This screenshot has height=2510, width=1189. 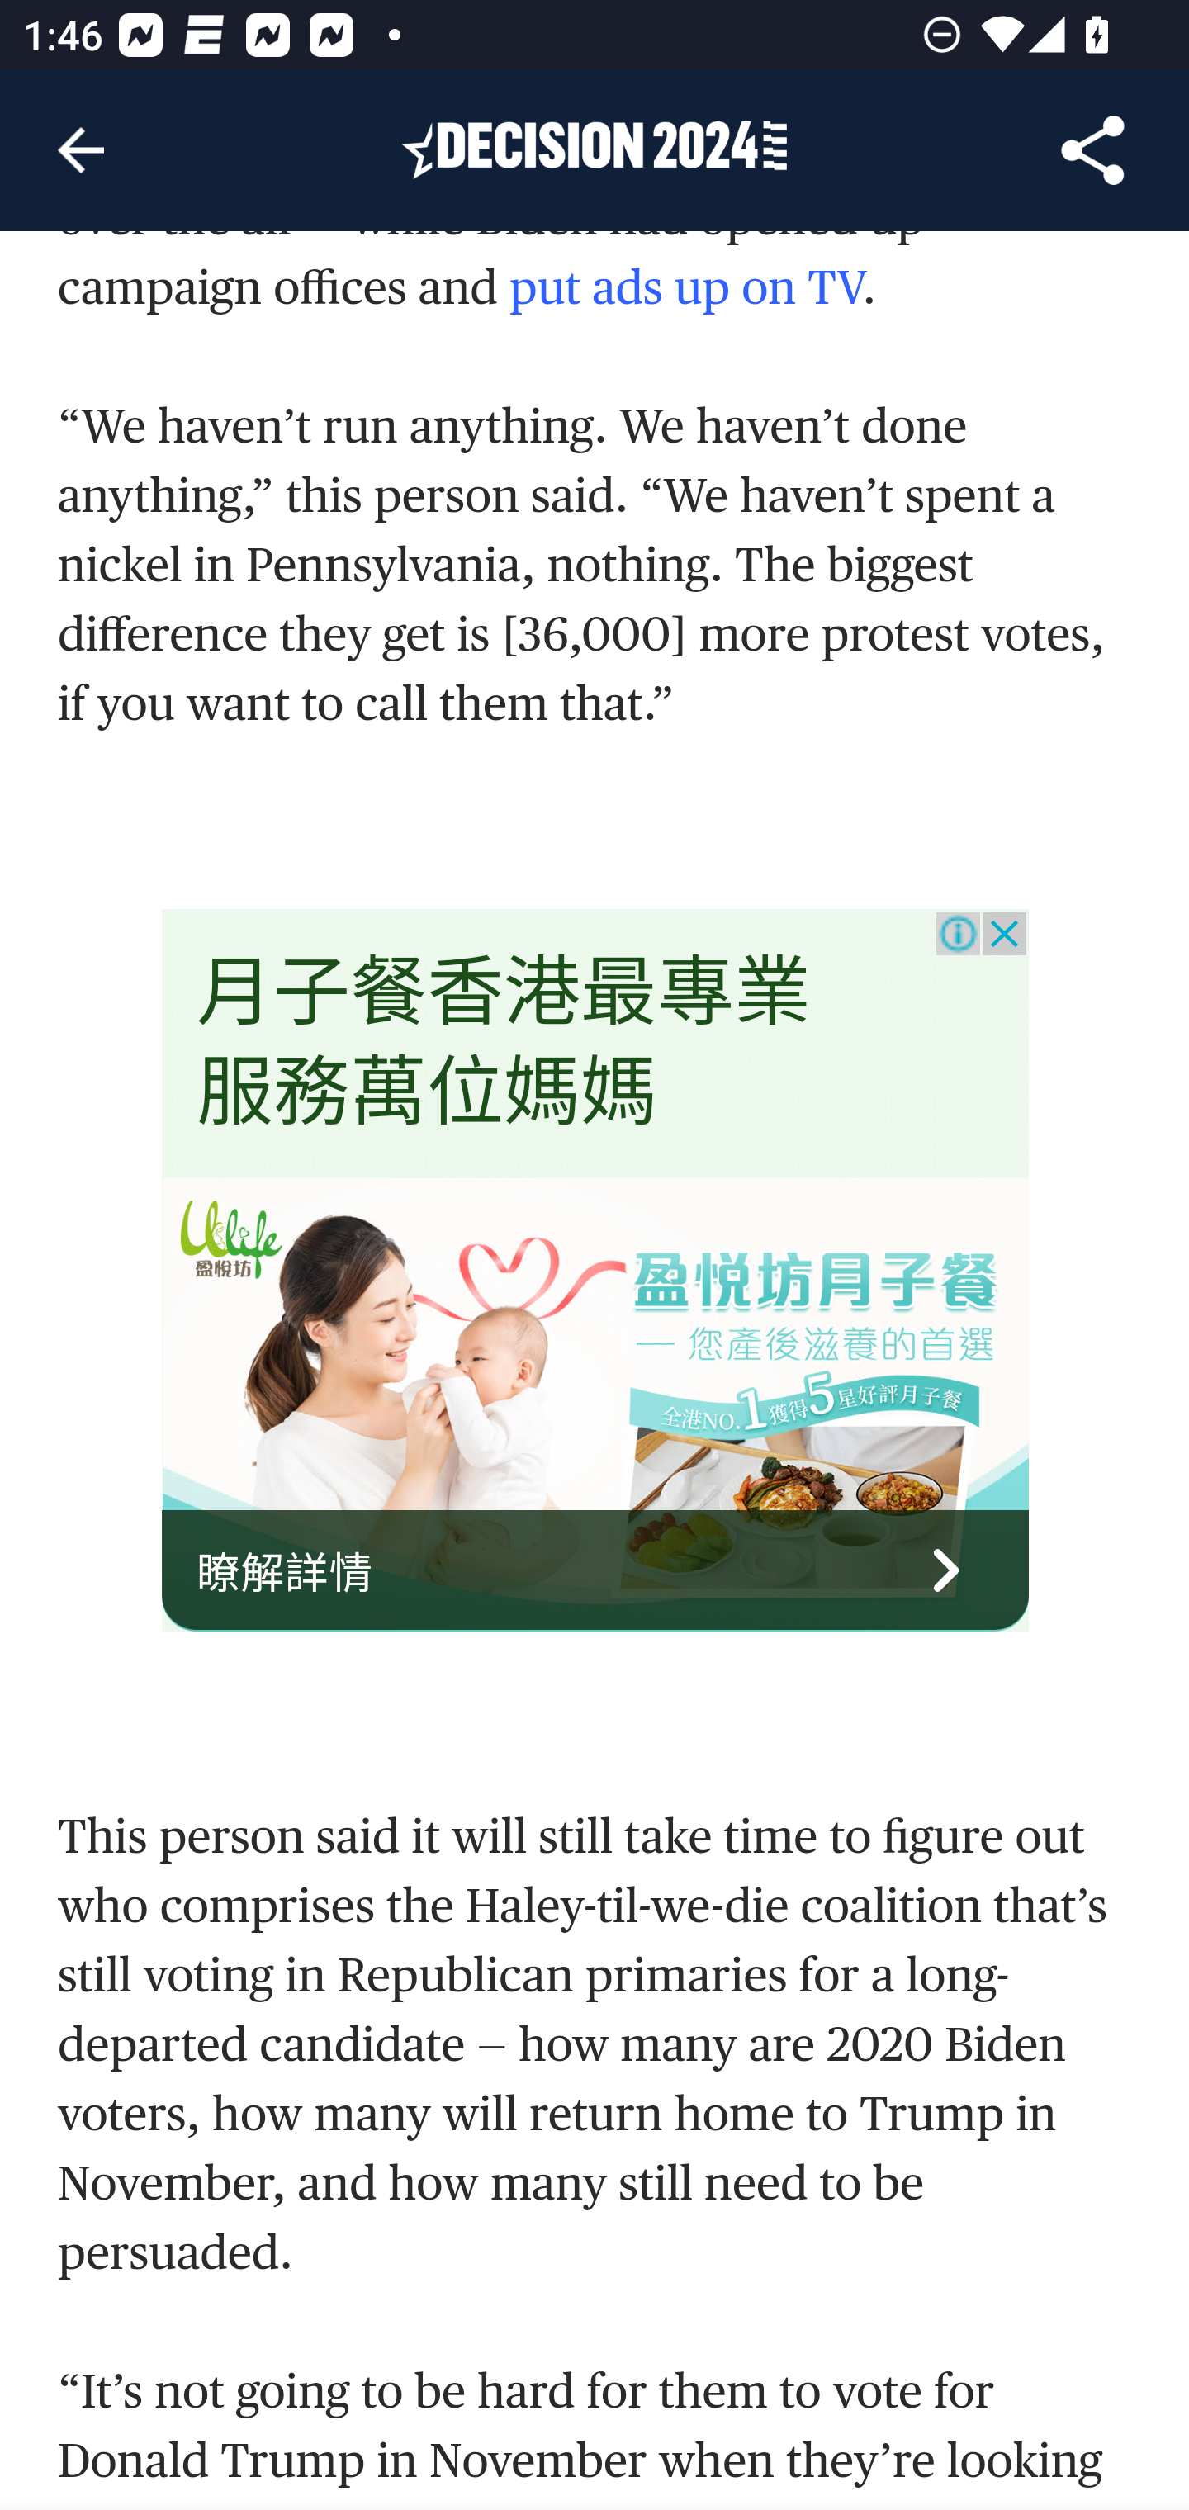 I want to click on Share Article, button, so click(x=1093, y=150).